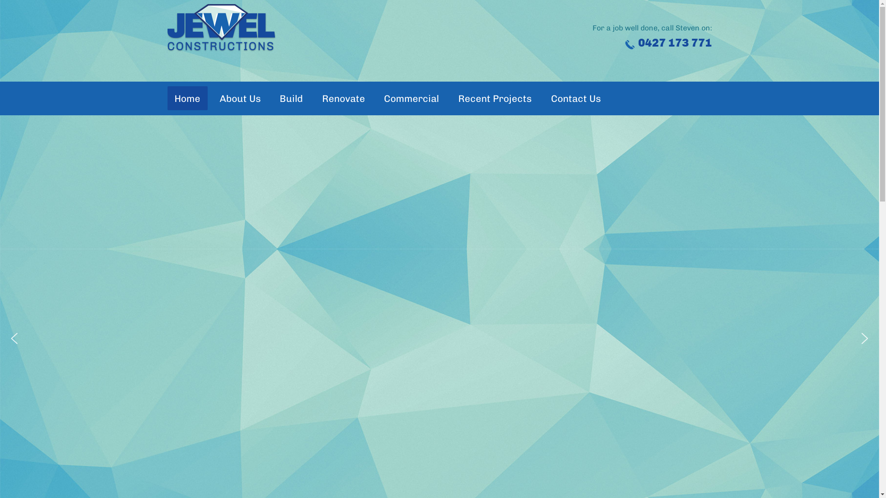  What do you see at coordinates (292, 98) in the screenshot?
I see `Build` at bounding box center [292, 98].